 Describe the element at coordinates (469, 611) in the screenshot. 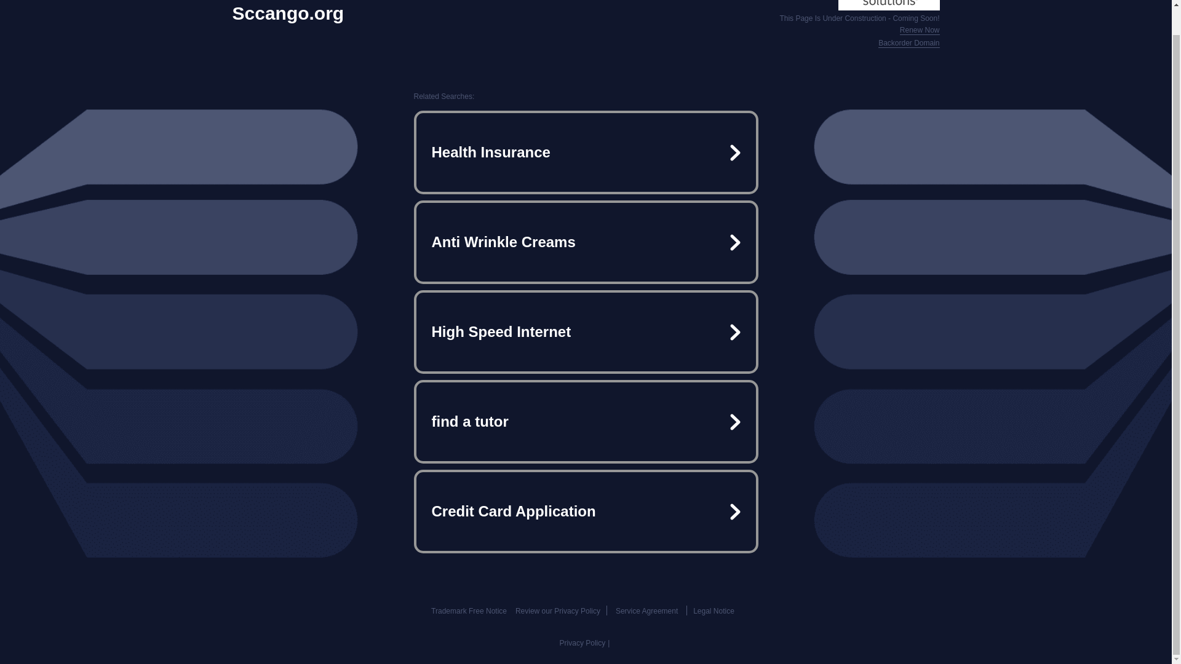

I see `Trademark Free Notice` at that location.